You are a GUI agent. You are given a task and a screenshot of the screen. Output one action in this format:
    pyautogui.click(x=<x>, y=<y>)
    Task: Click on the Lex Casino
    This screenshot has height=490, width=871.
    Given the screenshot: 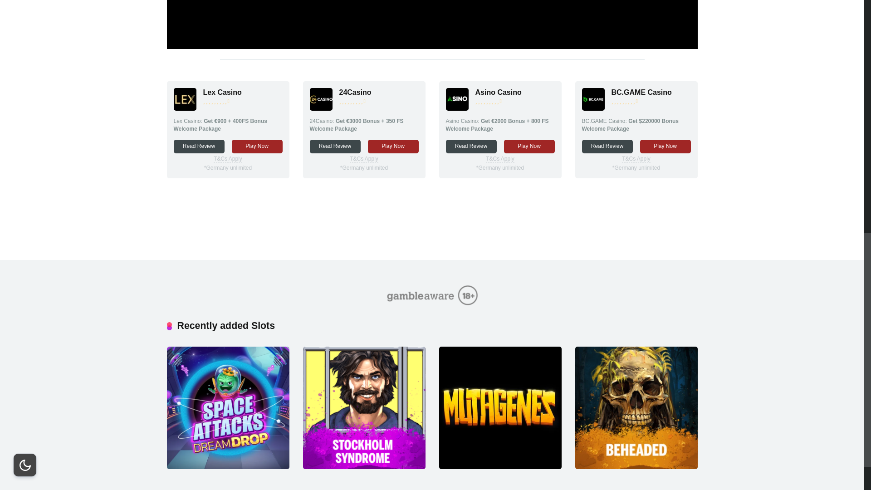 What is the action you would take?
    pyautogui.click(x=222, y=92)
    